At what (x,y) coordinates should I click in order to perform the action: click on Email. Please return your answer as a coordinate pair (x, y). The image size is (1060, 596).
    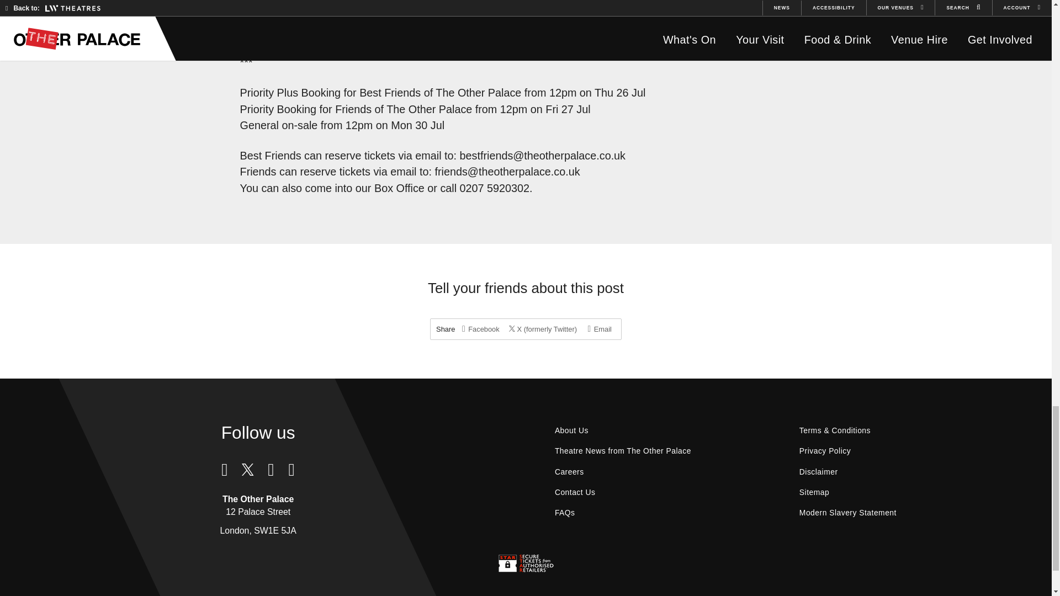
    Looking at the image, I should click on (600, 329).